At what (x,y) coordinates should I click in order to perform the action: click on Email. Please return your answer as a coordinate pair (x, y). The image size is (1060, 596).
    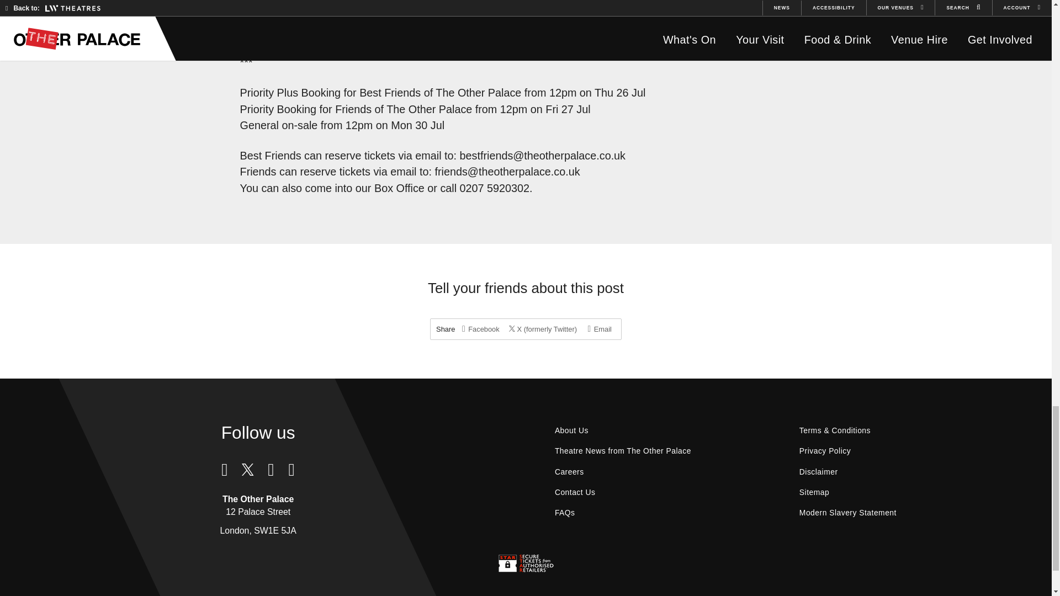
    Looking at the image, I should click on (600, 329).